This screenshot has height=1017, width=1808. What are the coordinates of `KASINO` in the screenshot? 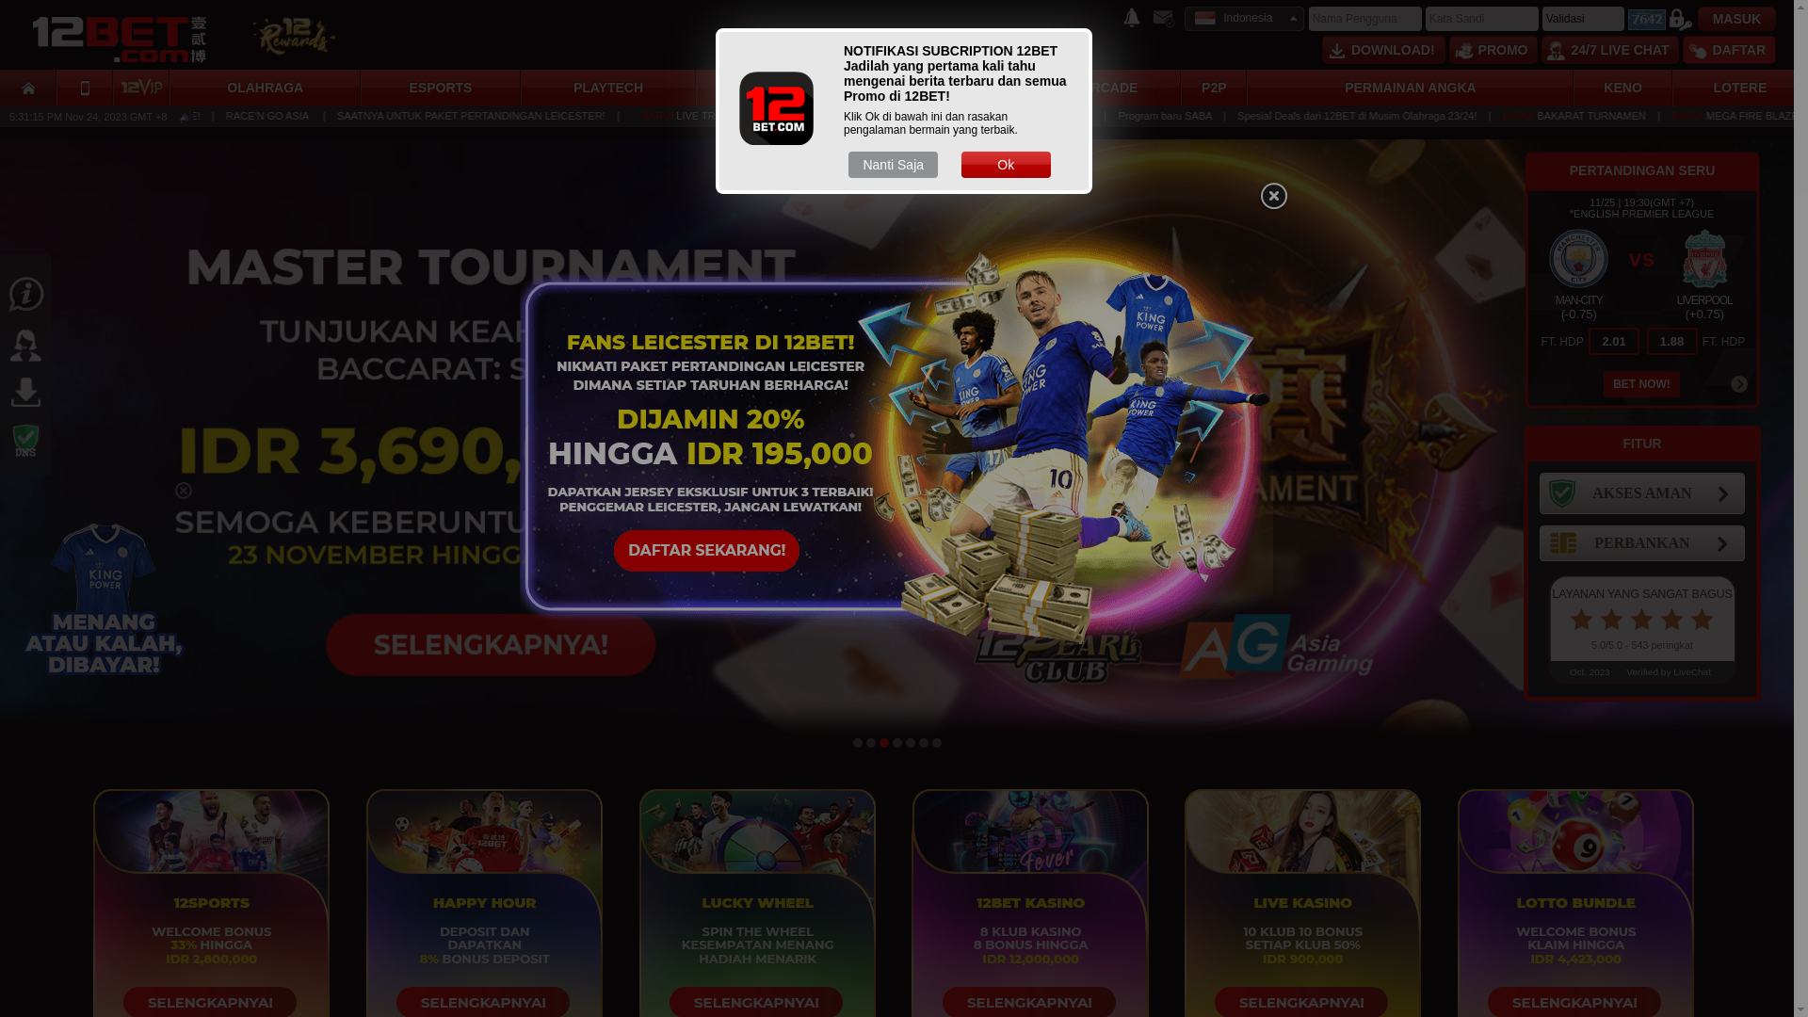 It's located at (761, 89).